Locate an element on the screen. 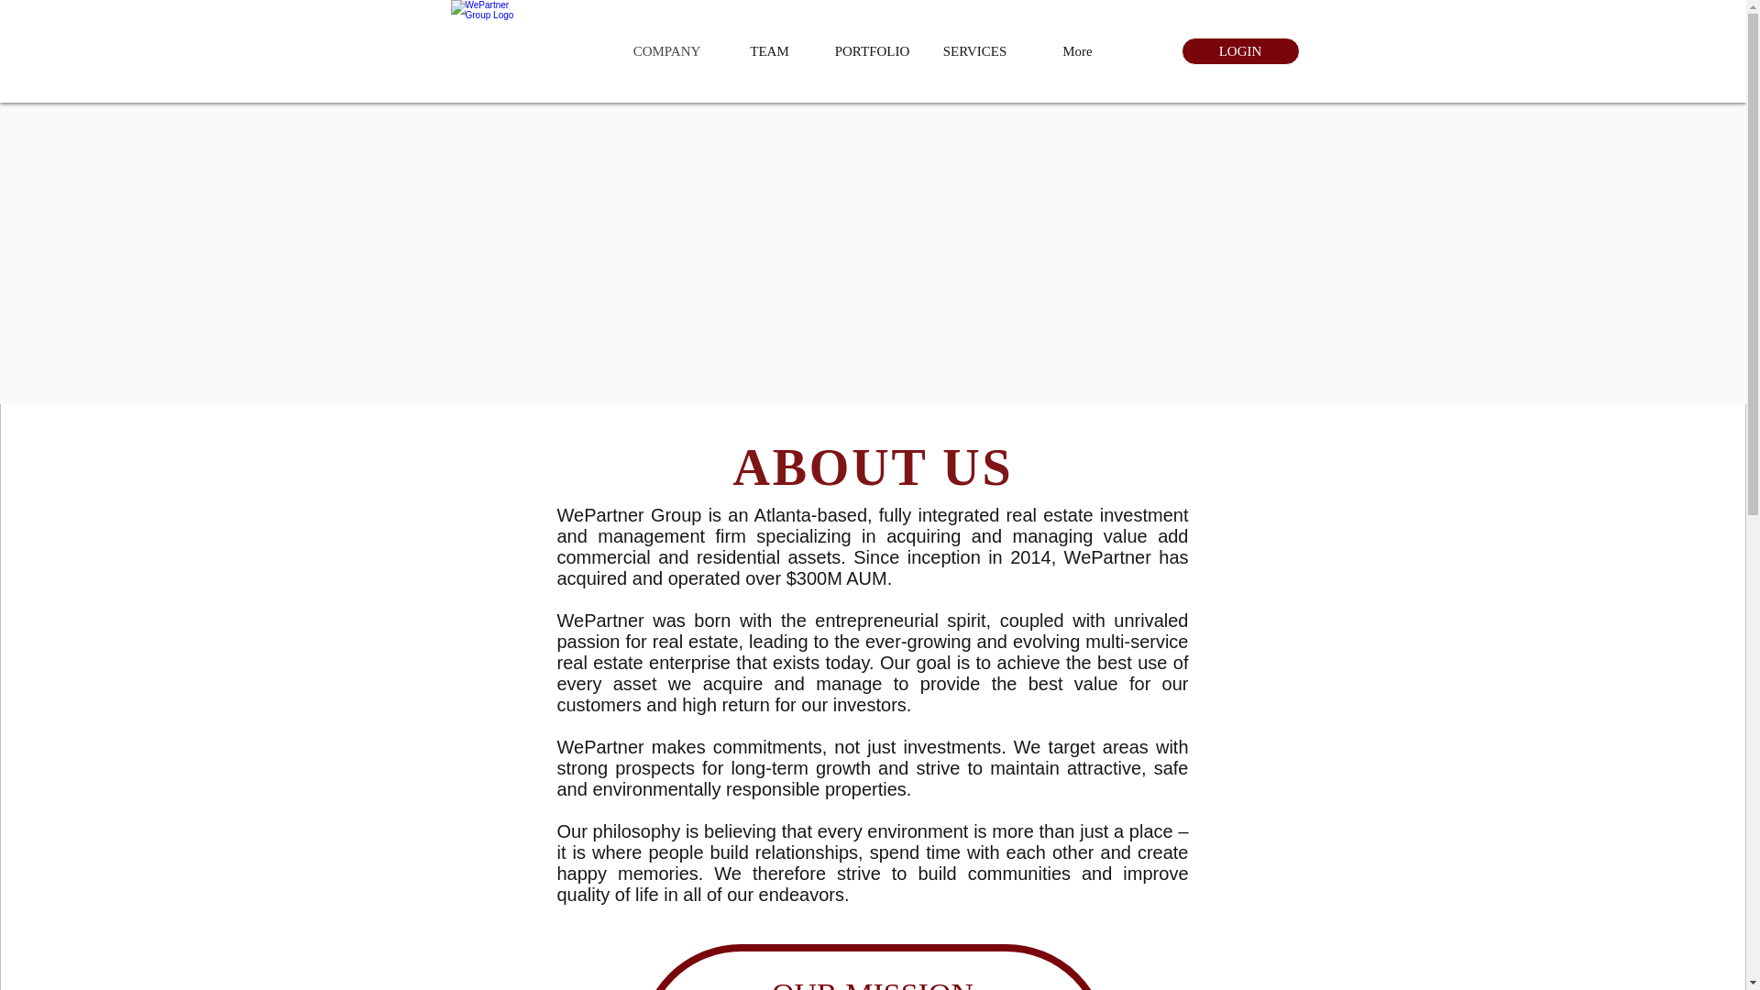 This screenshot has width=1760, height=990. COMPANY is located at coordinates (667, 51).